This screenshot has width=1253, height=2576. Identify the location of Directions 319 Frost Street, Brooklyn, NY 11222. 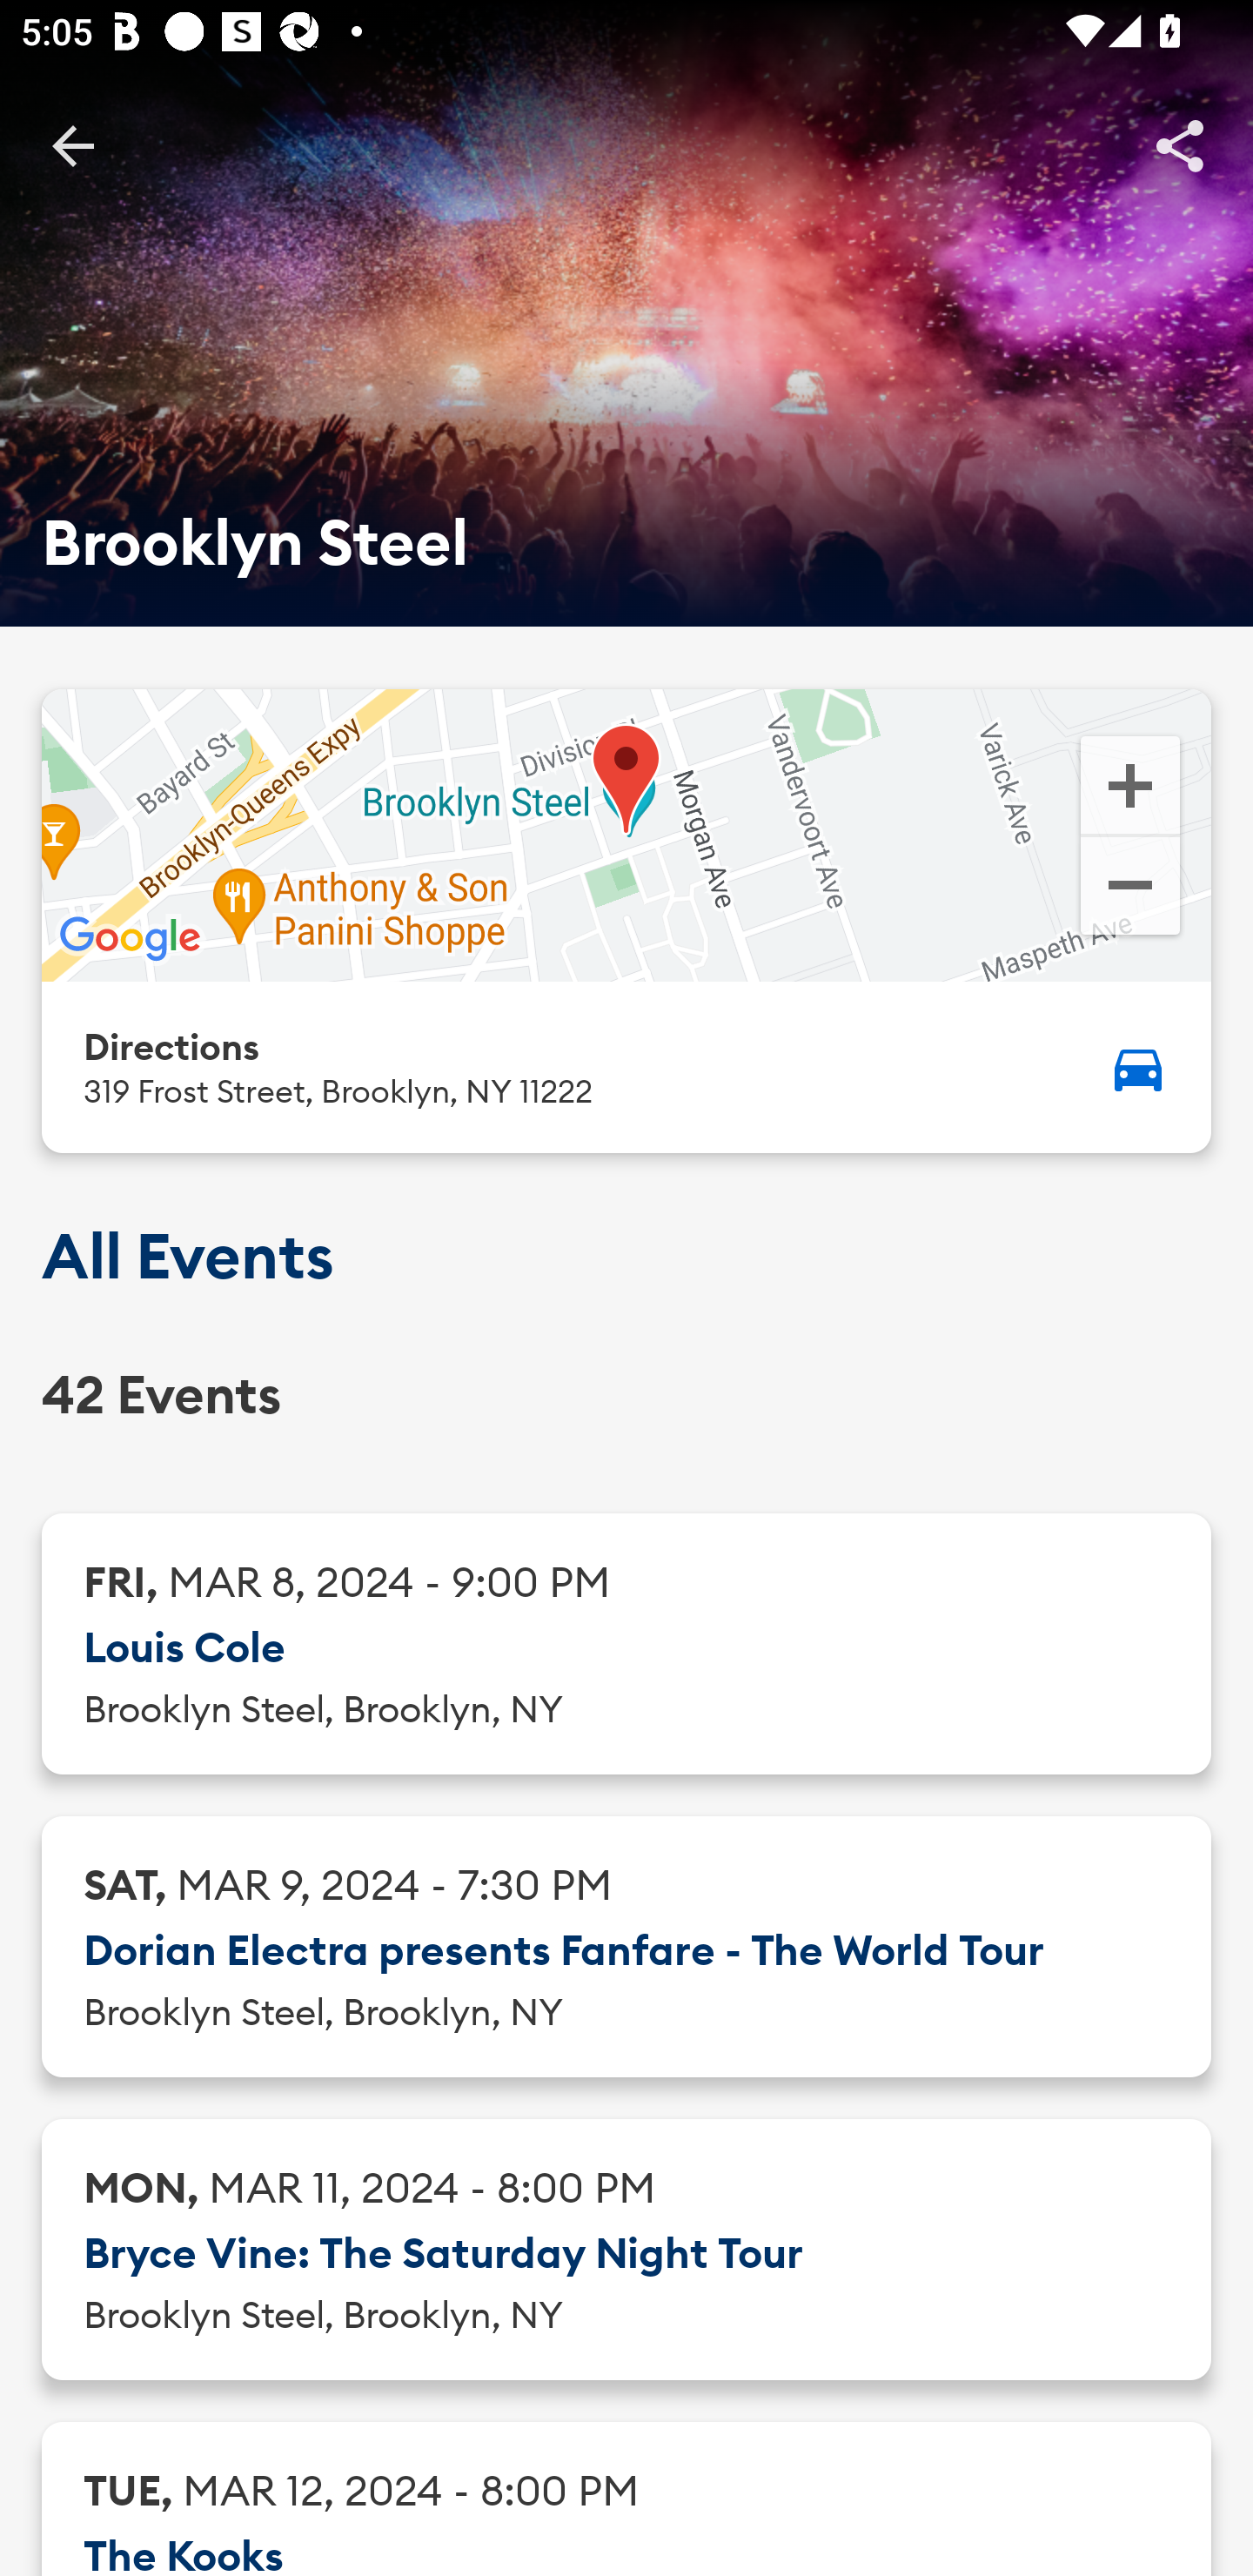
(626, 1067).